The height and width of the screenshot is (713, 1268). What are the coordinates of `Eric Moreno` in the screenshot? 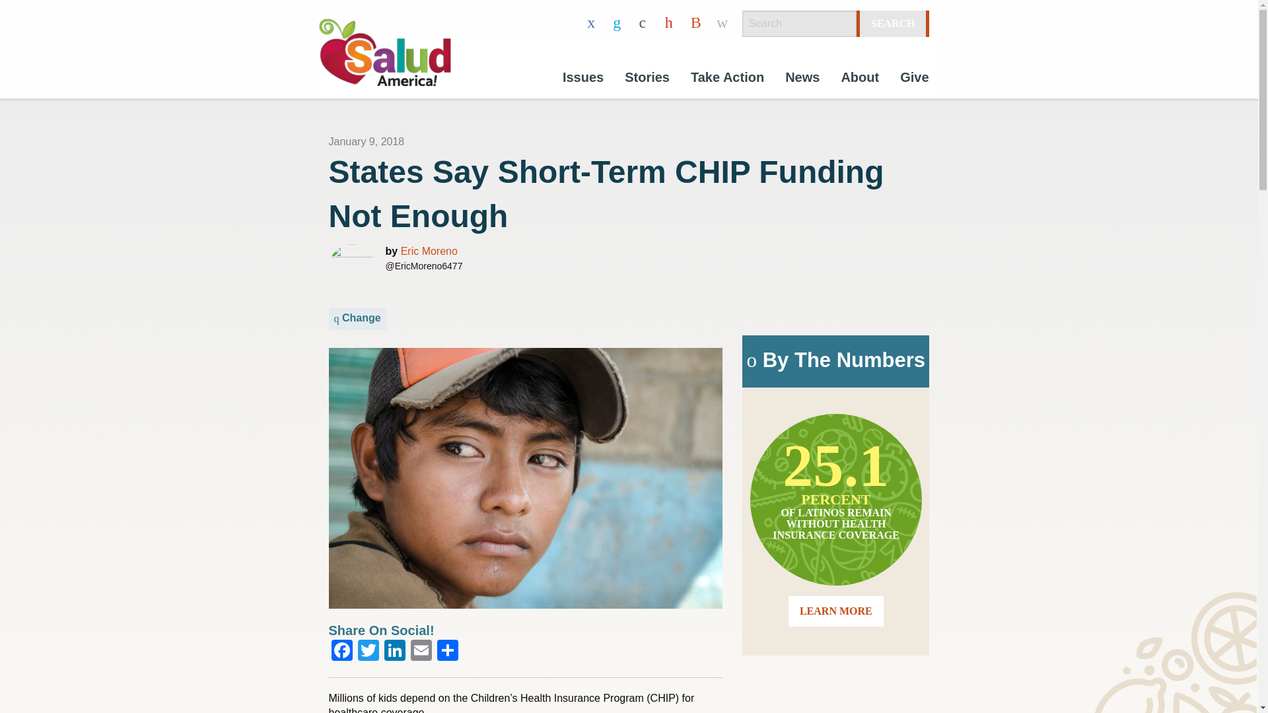 It's located at (429, 251).